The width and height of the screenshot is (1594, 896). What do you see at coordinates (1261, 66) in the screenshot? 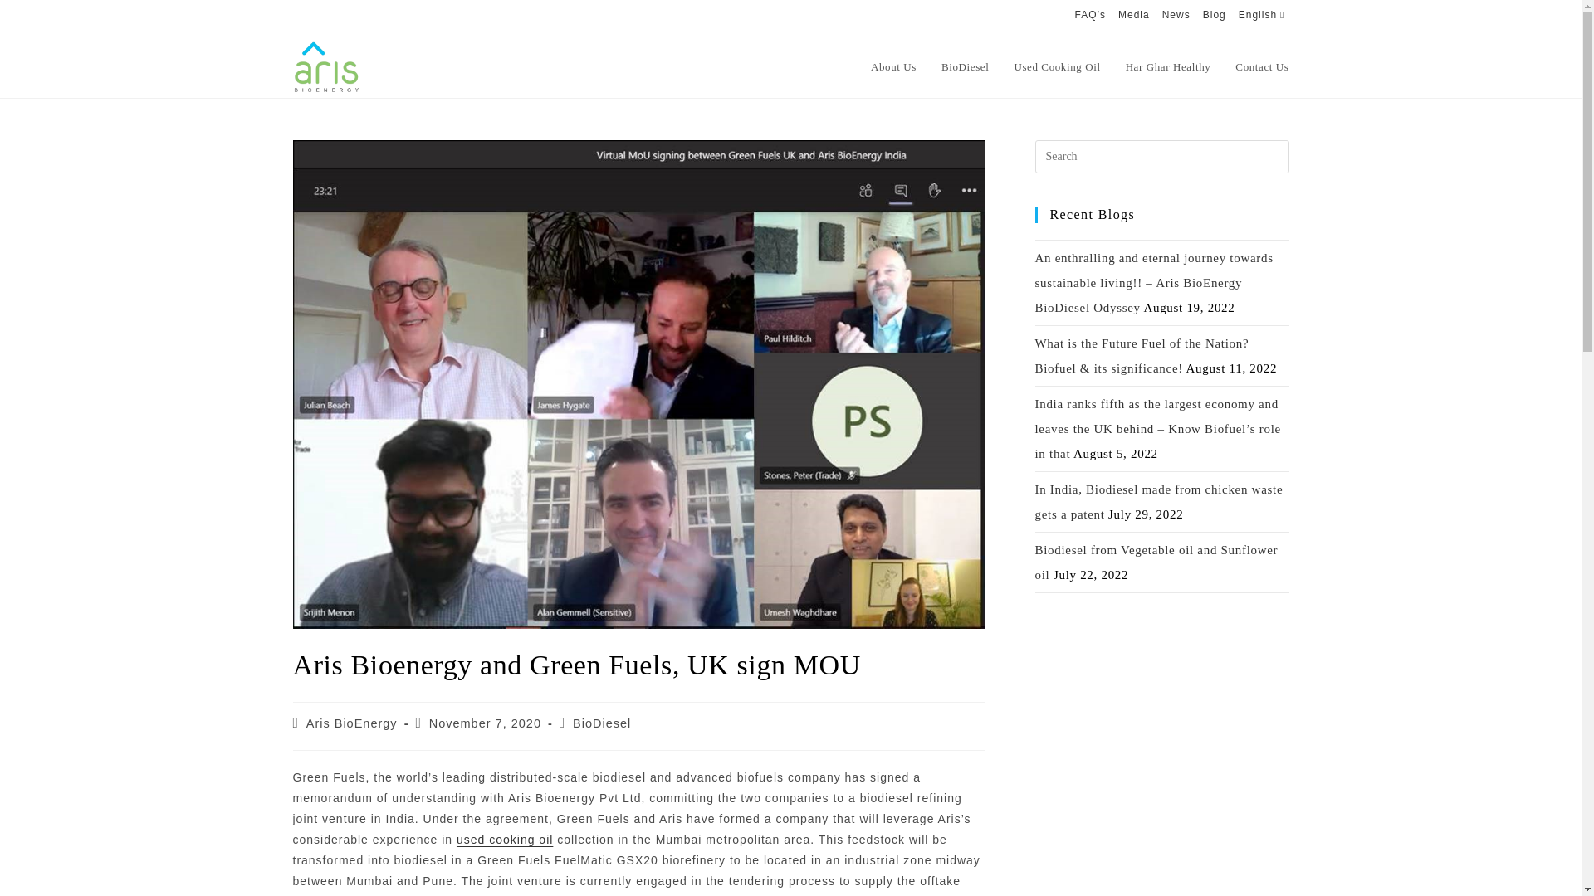
I see `Contact Us` at bounding box center [1261, 66].